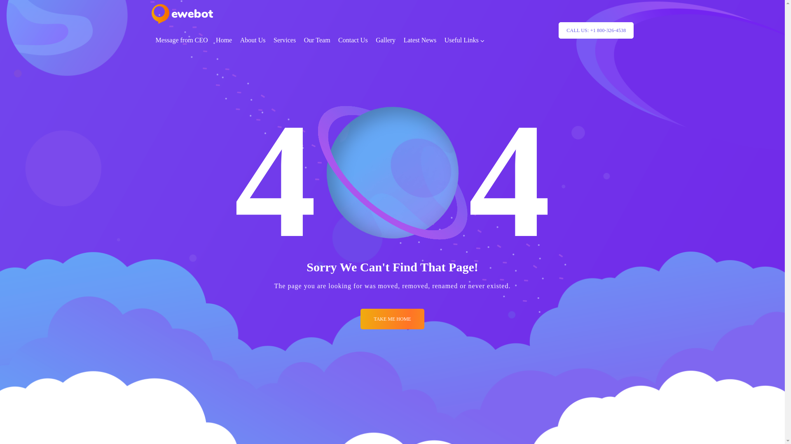  What do you see at coordinates (392, 319) in the screenshot?
I see `TAKE ME HOME` at bounding box center [392, 319].